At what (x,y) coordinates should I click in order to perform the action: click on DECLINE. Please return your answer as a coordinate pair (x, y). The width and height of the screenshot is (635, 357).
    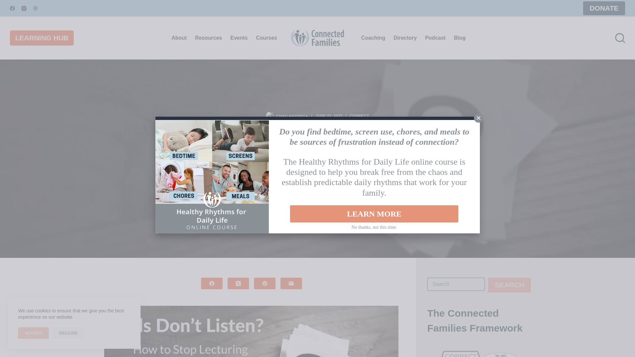
    Looking at the image, I should click on (68, 333).